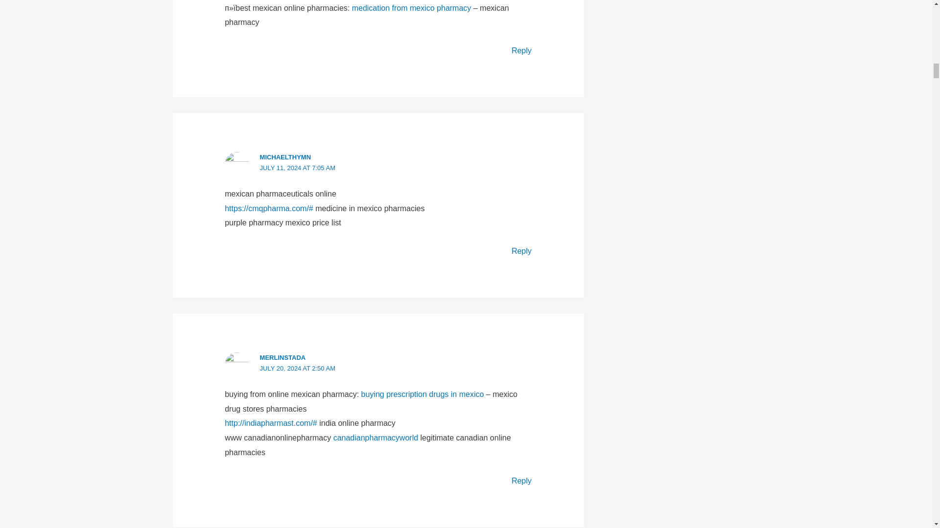  Describe the element at coordinates (411, 8) in the screenshot. I see `medication from mexico pharmacy` at that location.